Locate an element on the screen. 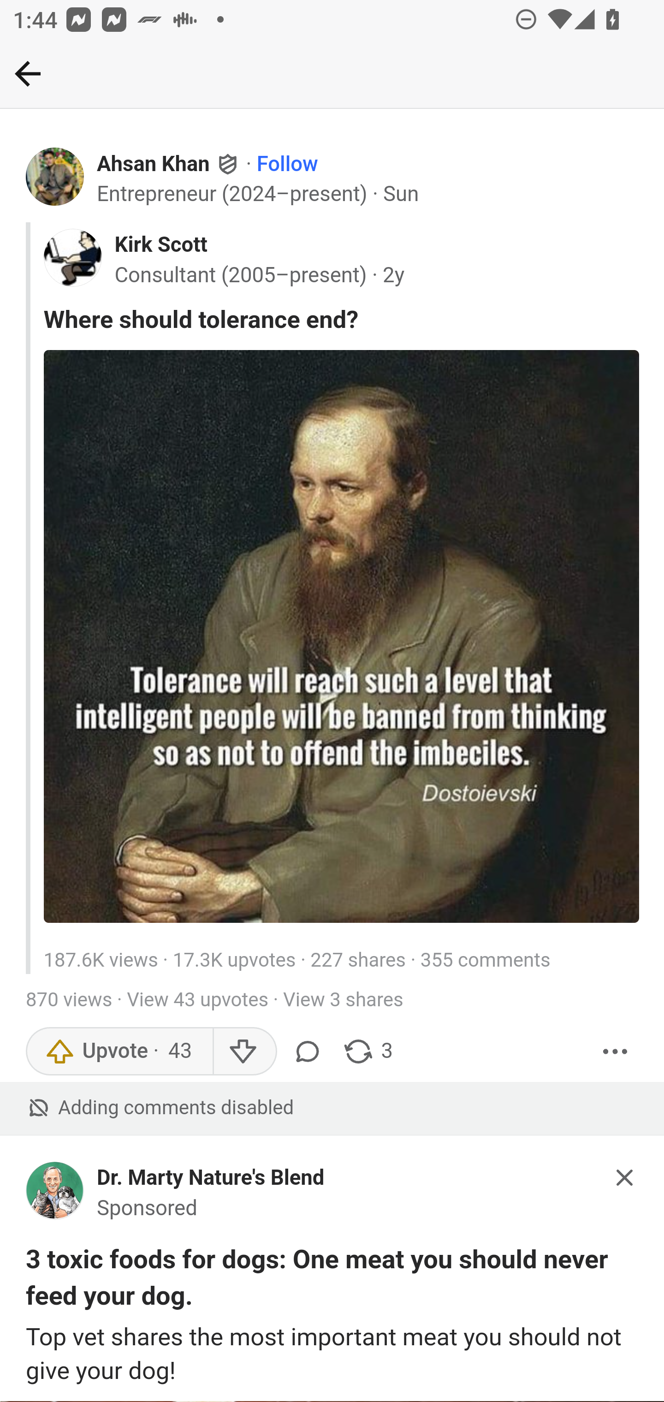 Image resolution: width=664 pixels, height=1402 pixels. Comment is located at coordinates (310, 1051).